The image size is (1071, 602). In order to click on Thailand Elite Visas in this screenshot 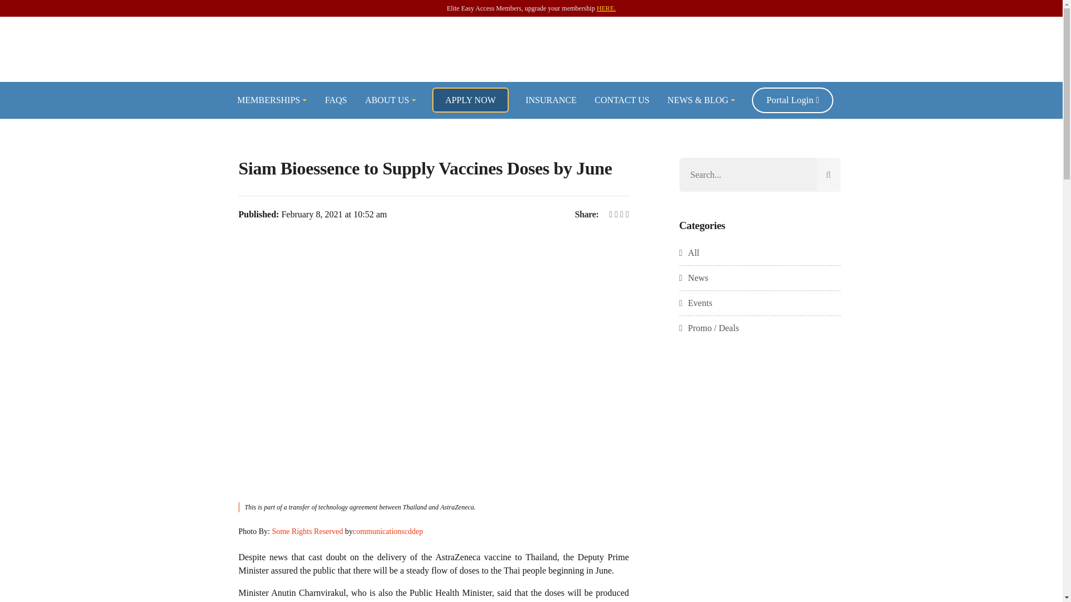, I will do `click(531, 50)`.